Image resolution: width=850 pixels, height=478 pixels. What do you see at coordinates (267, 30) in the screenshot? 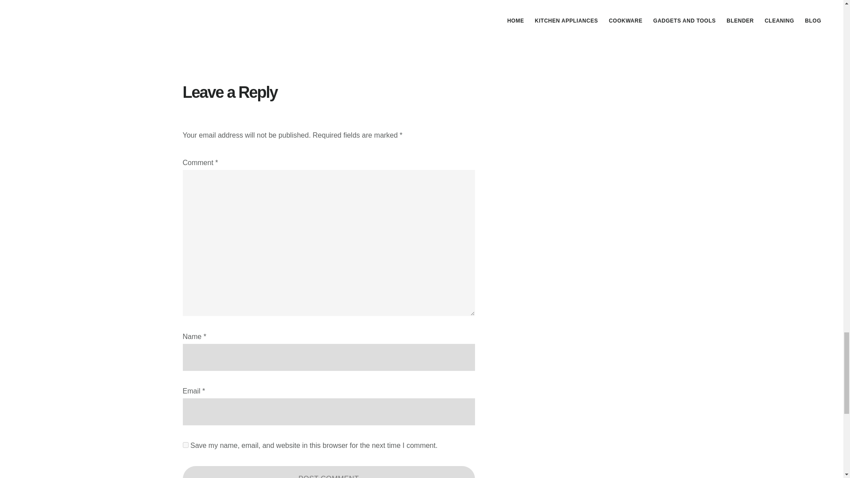
I see `Facebook` at bounding box center [267, 30].